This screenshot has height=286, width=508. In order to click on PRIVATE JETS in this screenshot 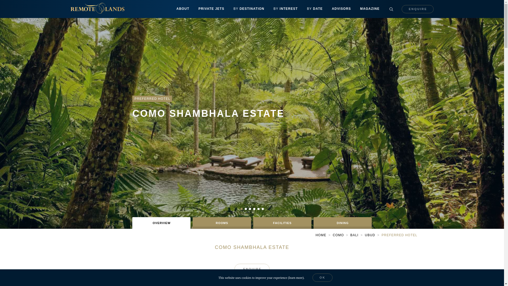, I will do `click(211, 9)`.